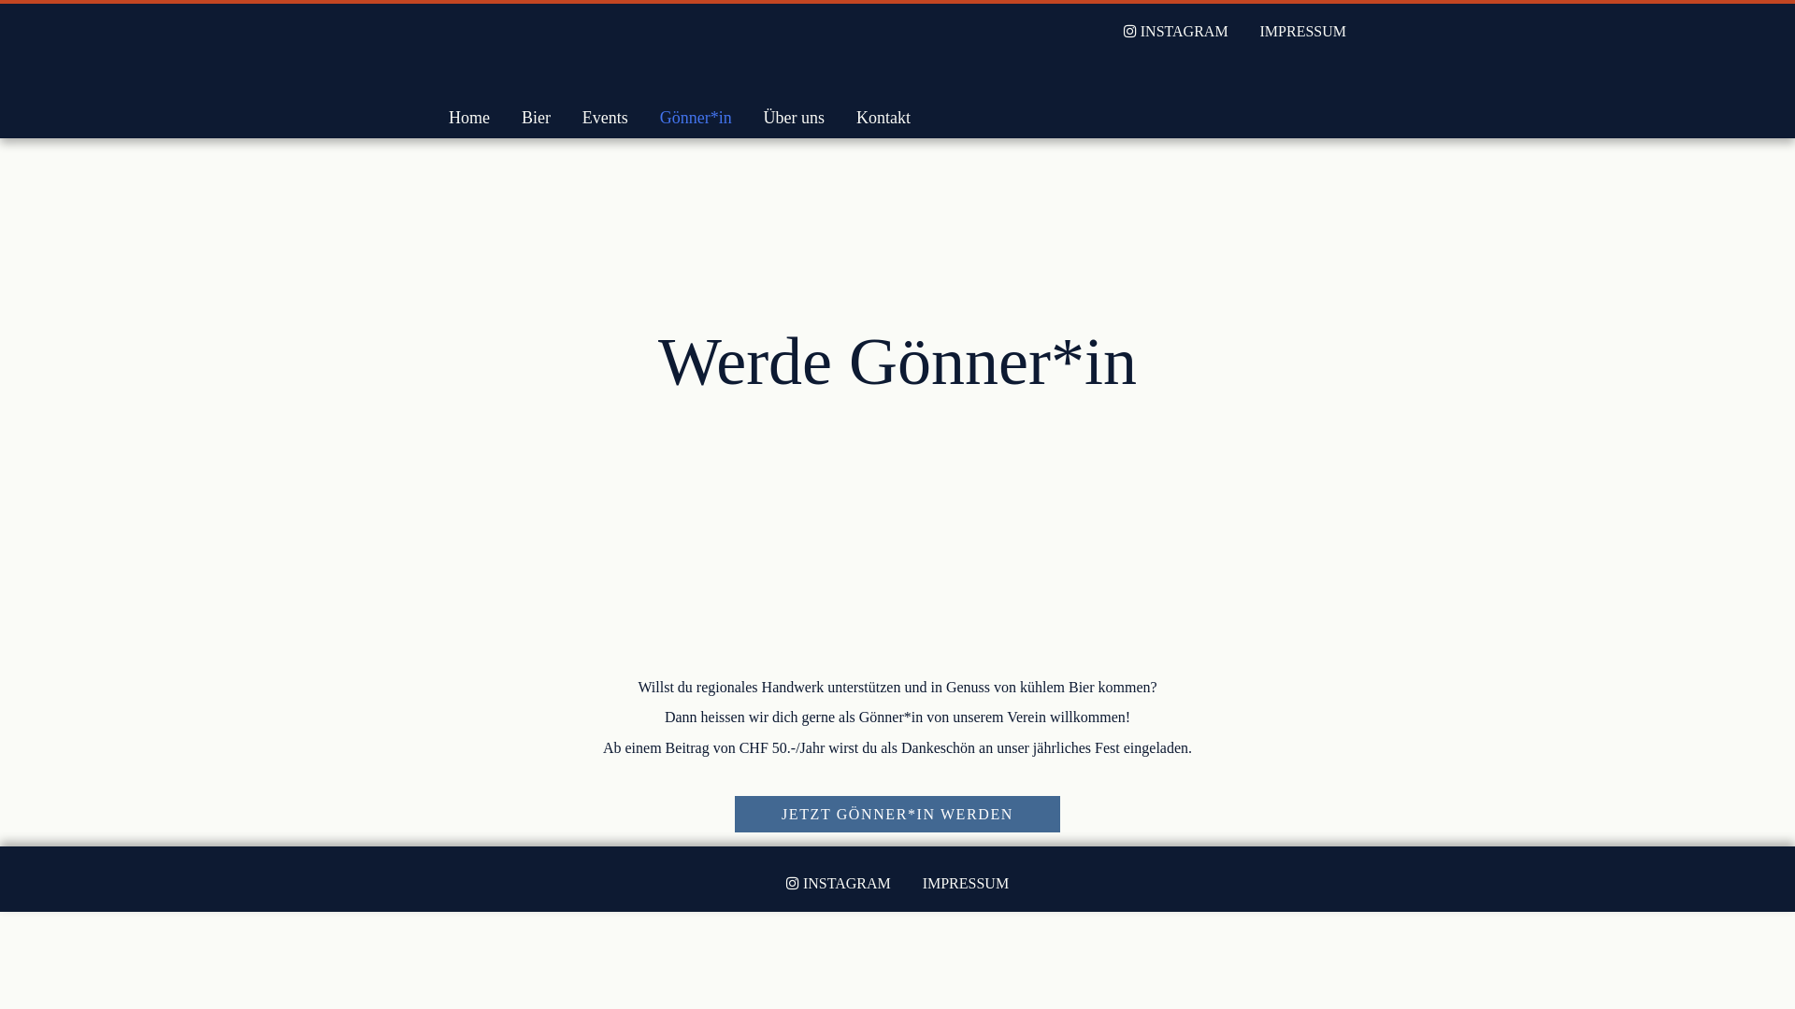  What do you see at coordinates (606, 118) in the screenshot?
I see `Events` at bounding box center [606, 118].